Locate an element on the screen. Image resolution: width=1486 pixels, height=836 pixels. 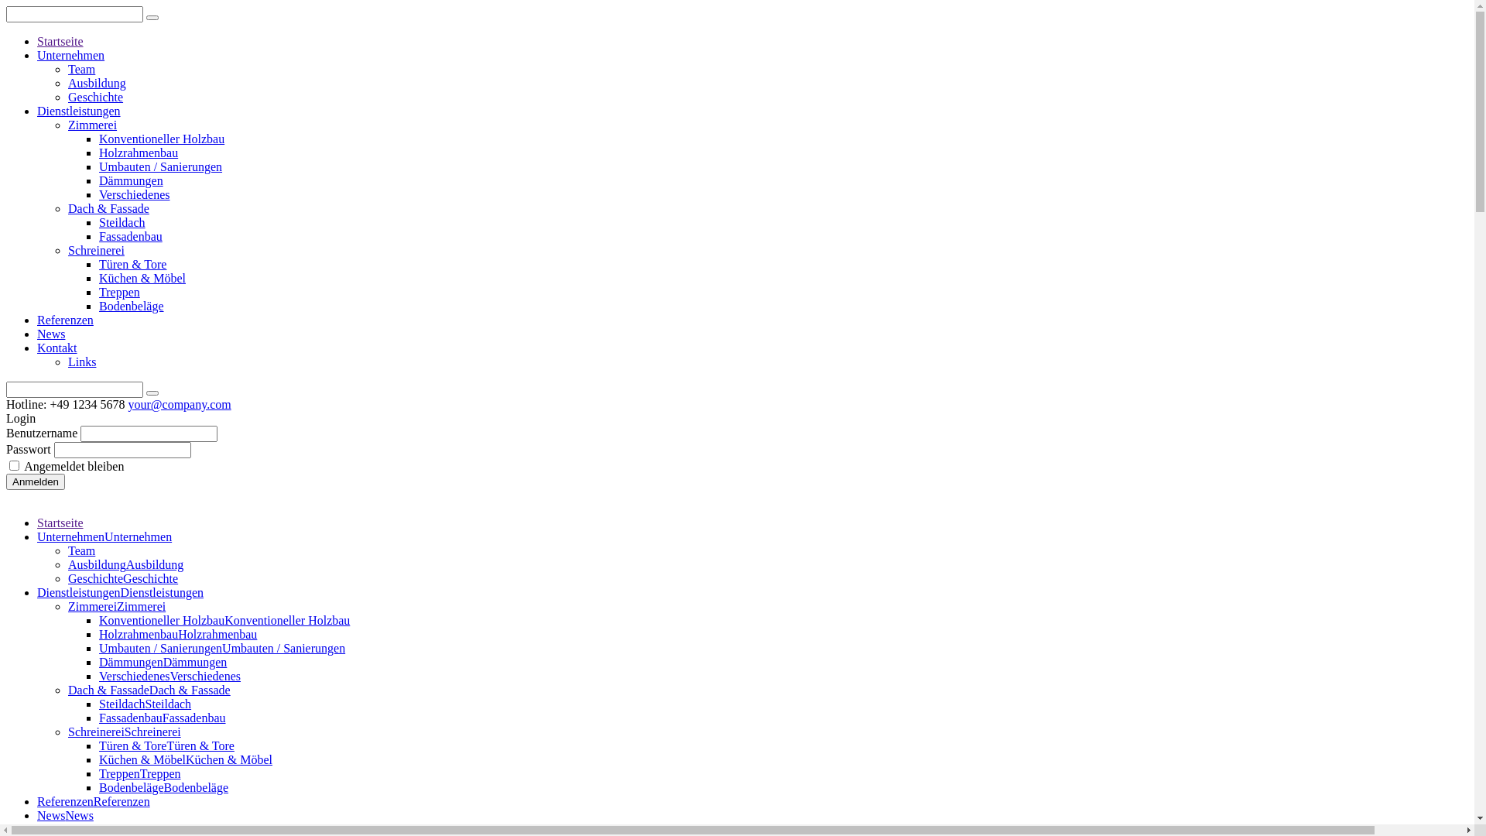
Team is located at coordinates (81, 551).